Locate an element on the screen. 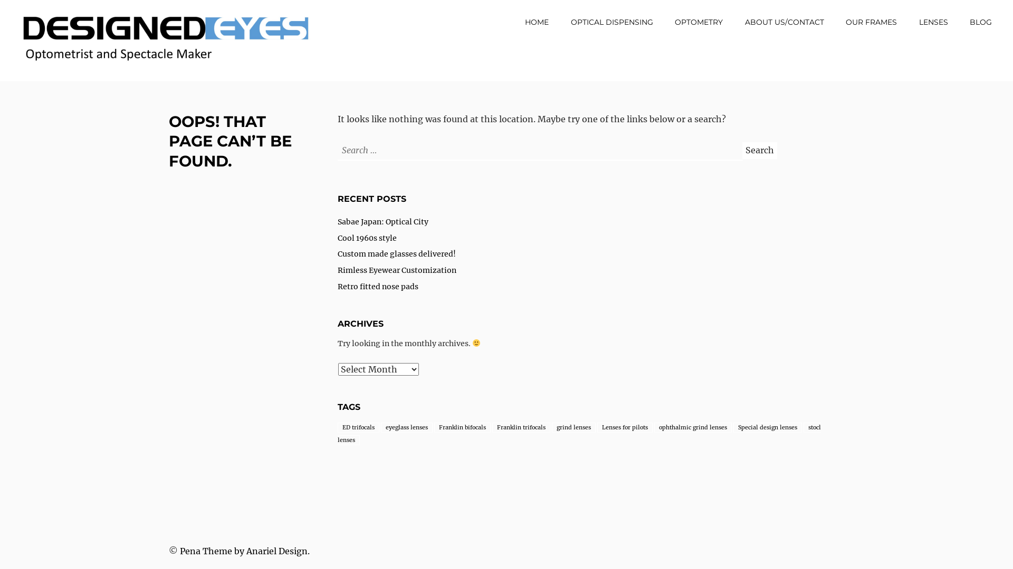  Rimless Eyewear Customization is located at coordinates (397, 270).